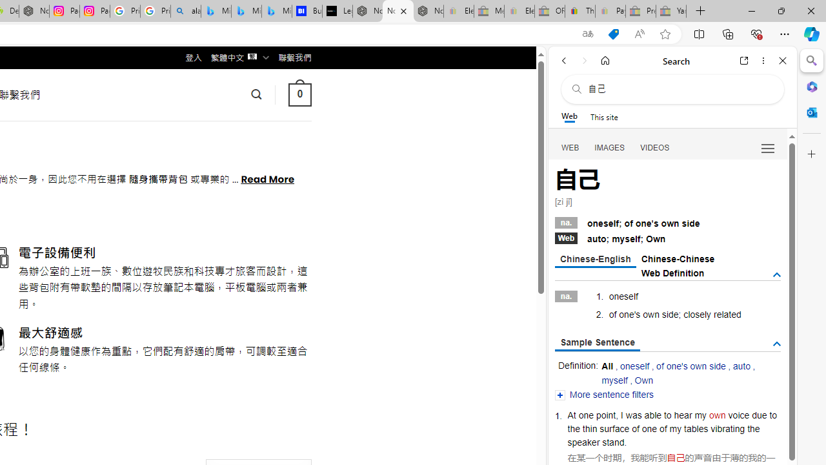 This screenshot has width=826, height=465. I want to click on Payments Terms of Use | eBay.com - Sleeping, so click(610, 12).